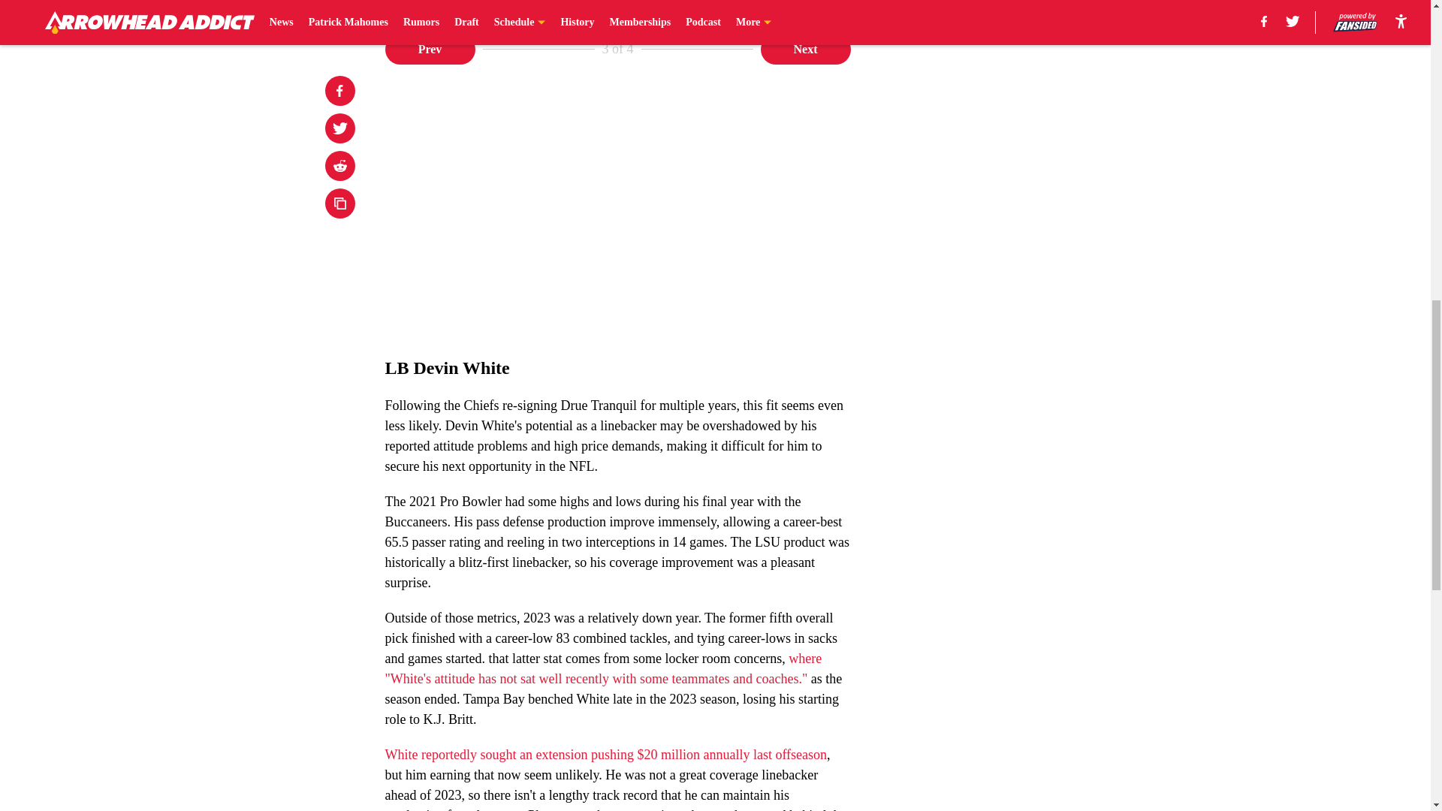 The width and height of the screenshot is (1442, 811). What do you see at coordinates (430, 50) in the screenshot?
I see `Prev` at bounding box center [430, 50].